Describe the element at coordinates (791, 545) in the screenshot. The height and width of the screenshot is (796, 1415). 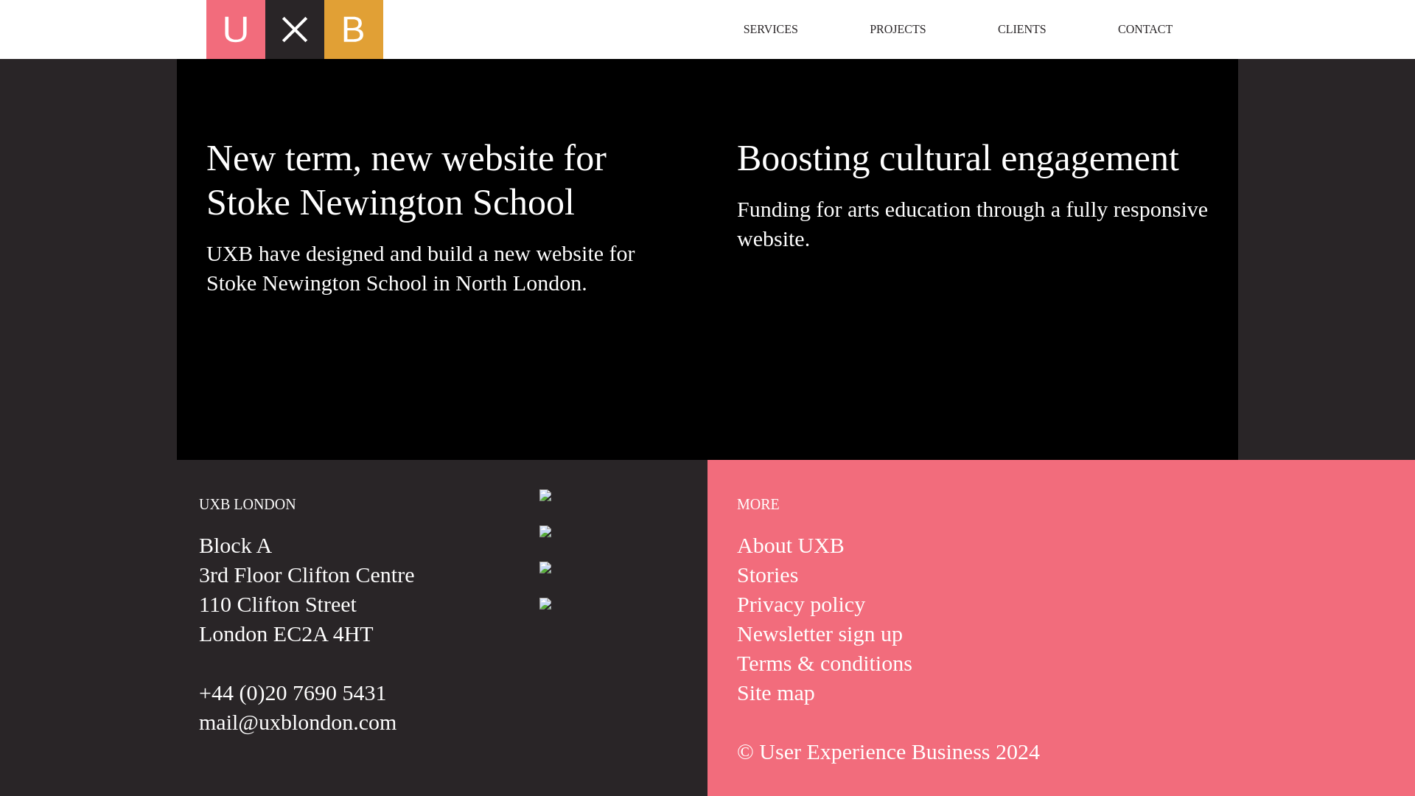
I see `About UXB` at that location.